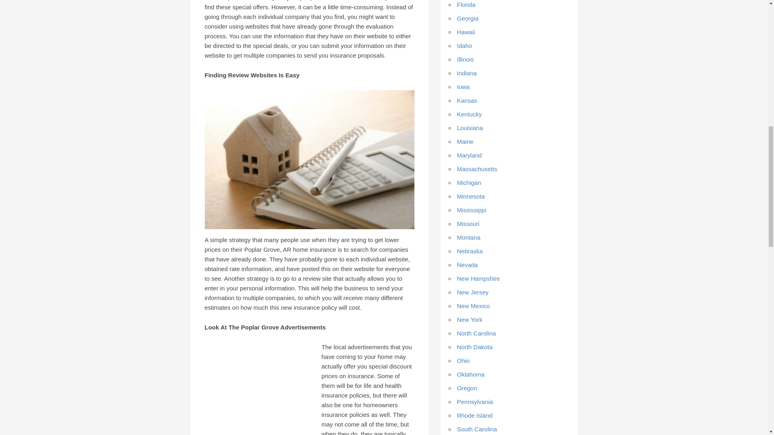 Image resolution: width=774 pixels, height=435 pixels. What do you see at coordinates (468, 223) in the screenshot?
I see `Missouri` at bounding box center [468, 223].